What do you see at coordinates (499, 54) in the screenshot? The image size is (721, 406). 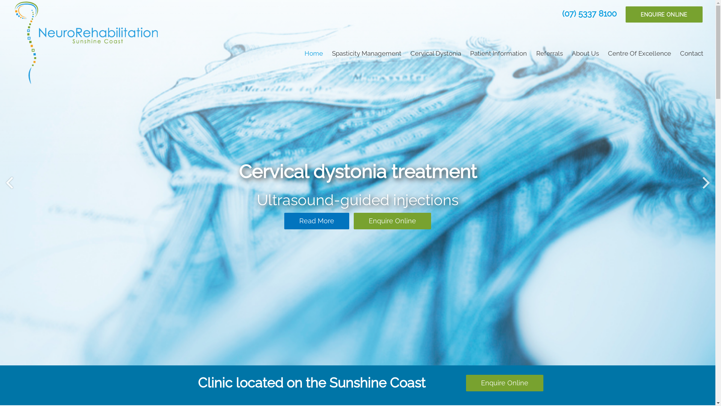 I see `Patient Information` at bounding box center [499, 54].